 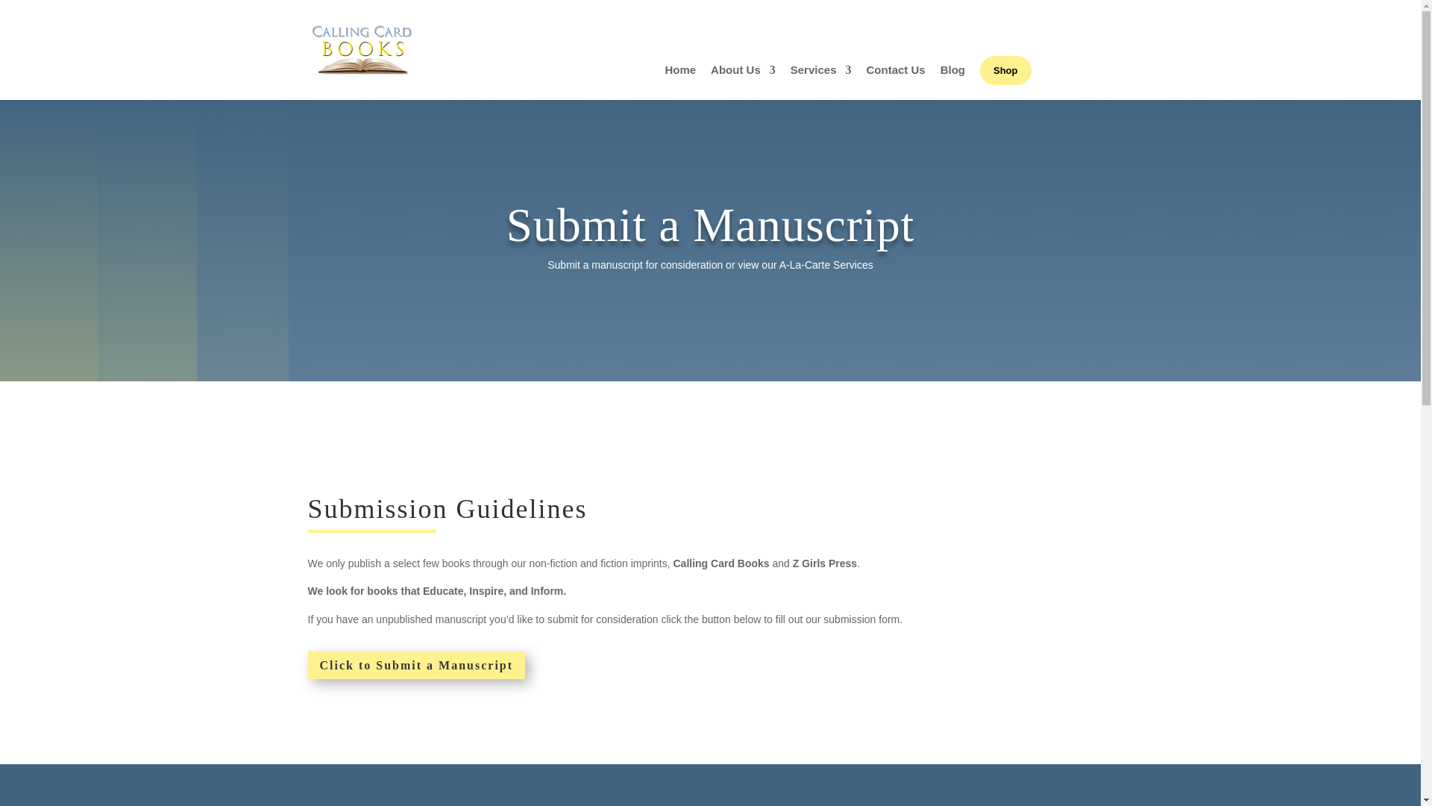 What do you see at coordinates (1005, 70) in the screenshot?
I see `Shop` at bounding box center [1005, 70].